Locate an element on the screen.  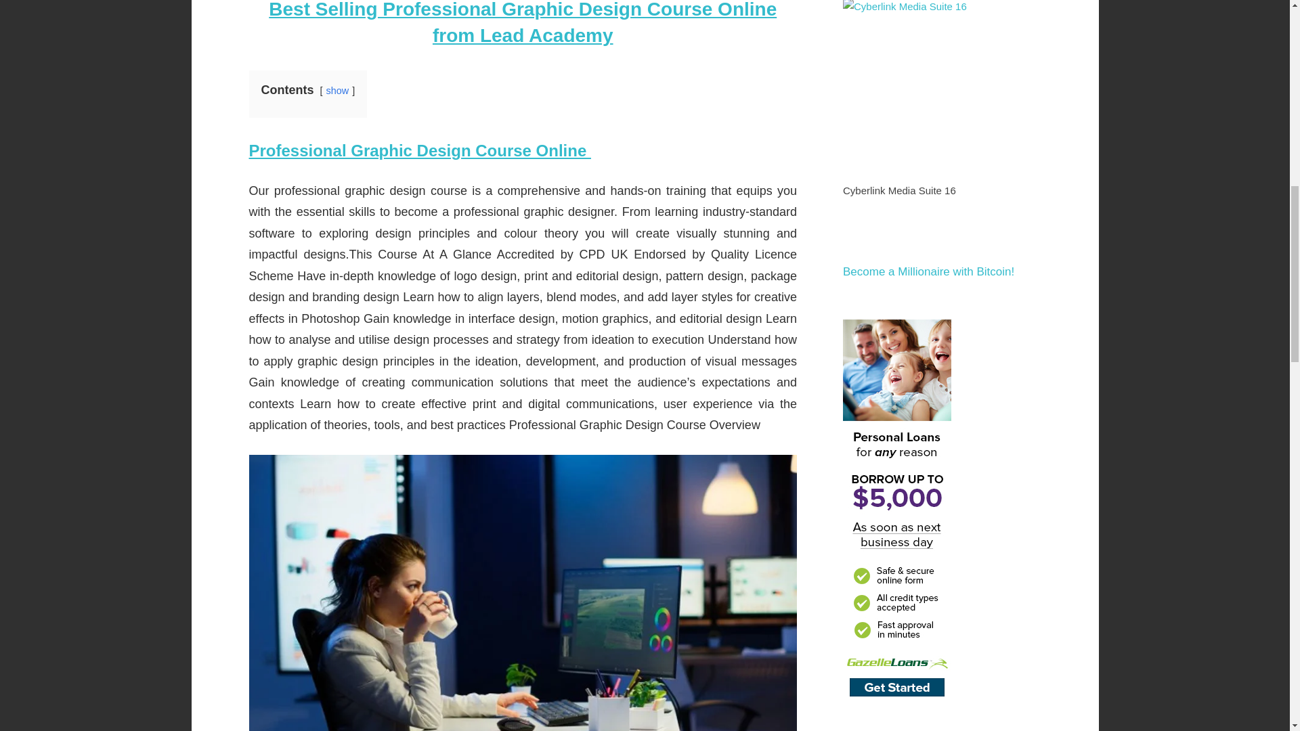
show is located at coordinates (337, 91).